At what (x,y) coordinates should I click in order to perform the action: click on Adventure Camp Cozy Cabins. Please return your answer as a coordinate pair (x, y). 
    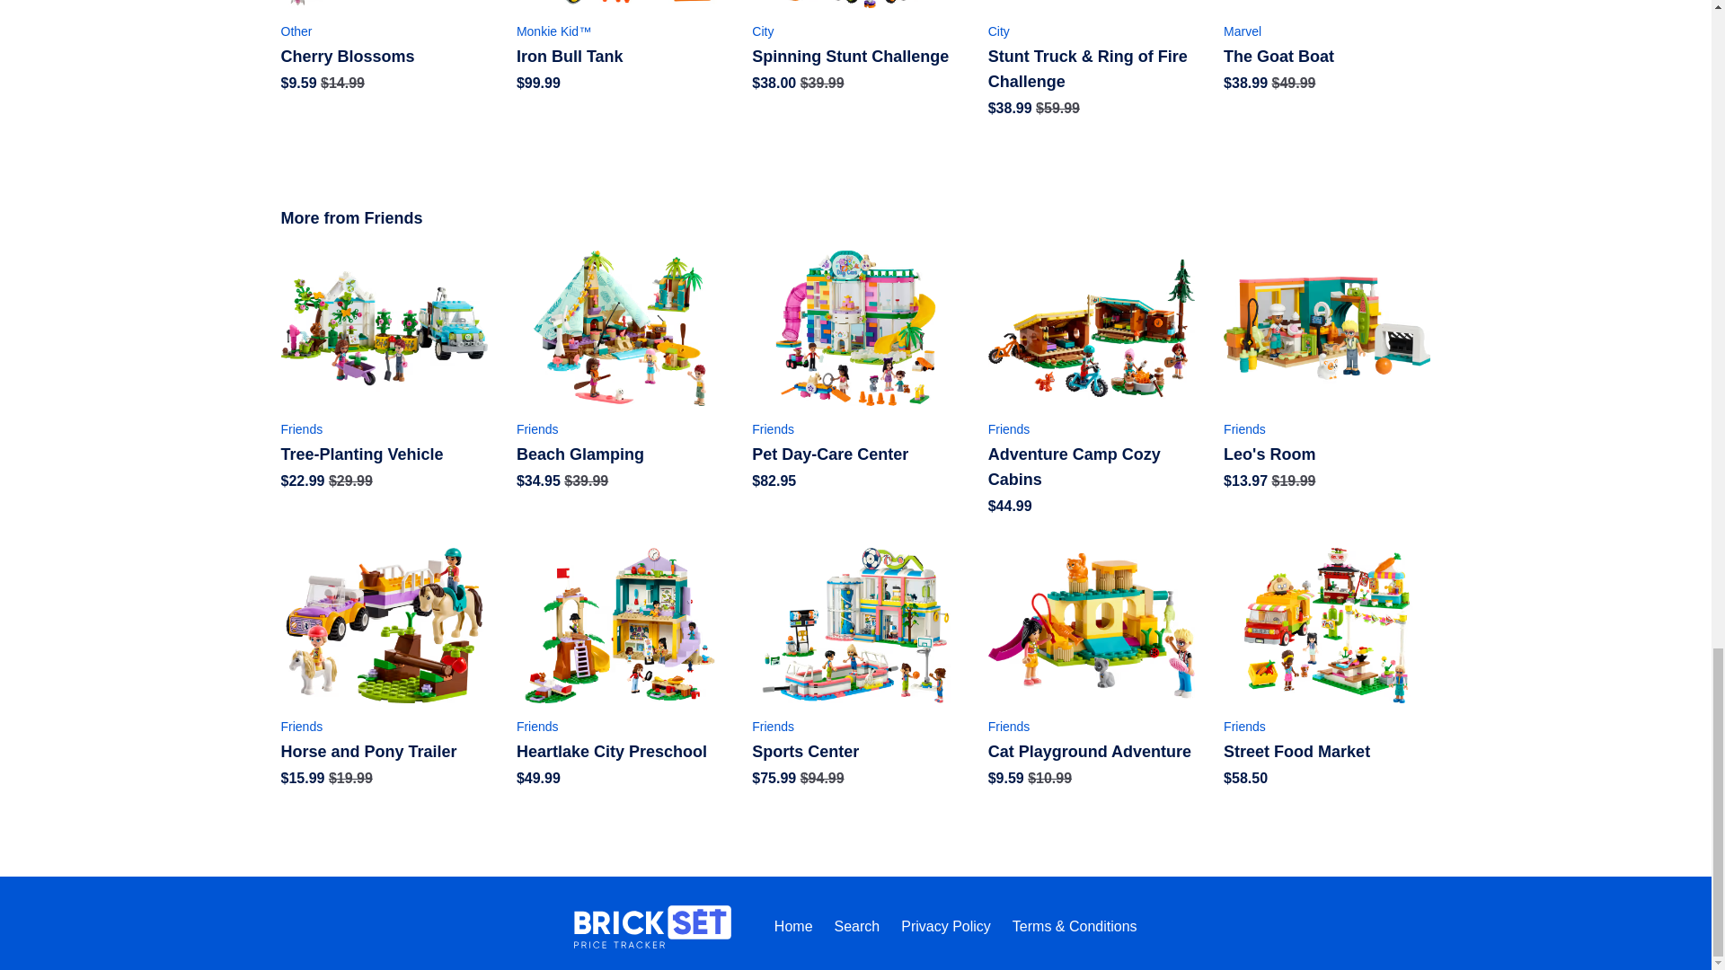
    Looking at the image, I should click on (1092, 467).